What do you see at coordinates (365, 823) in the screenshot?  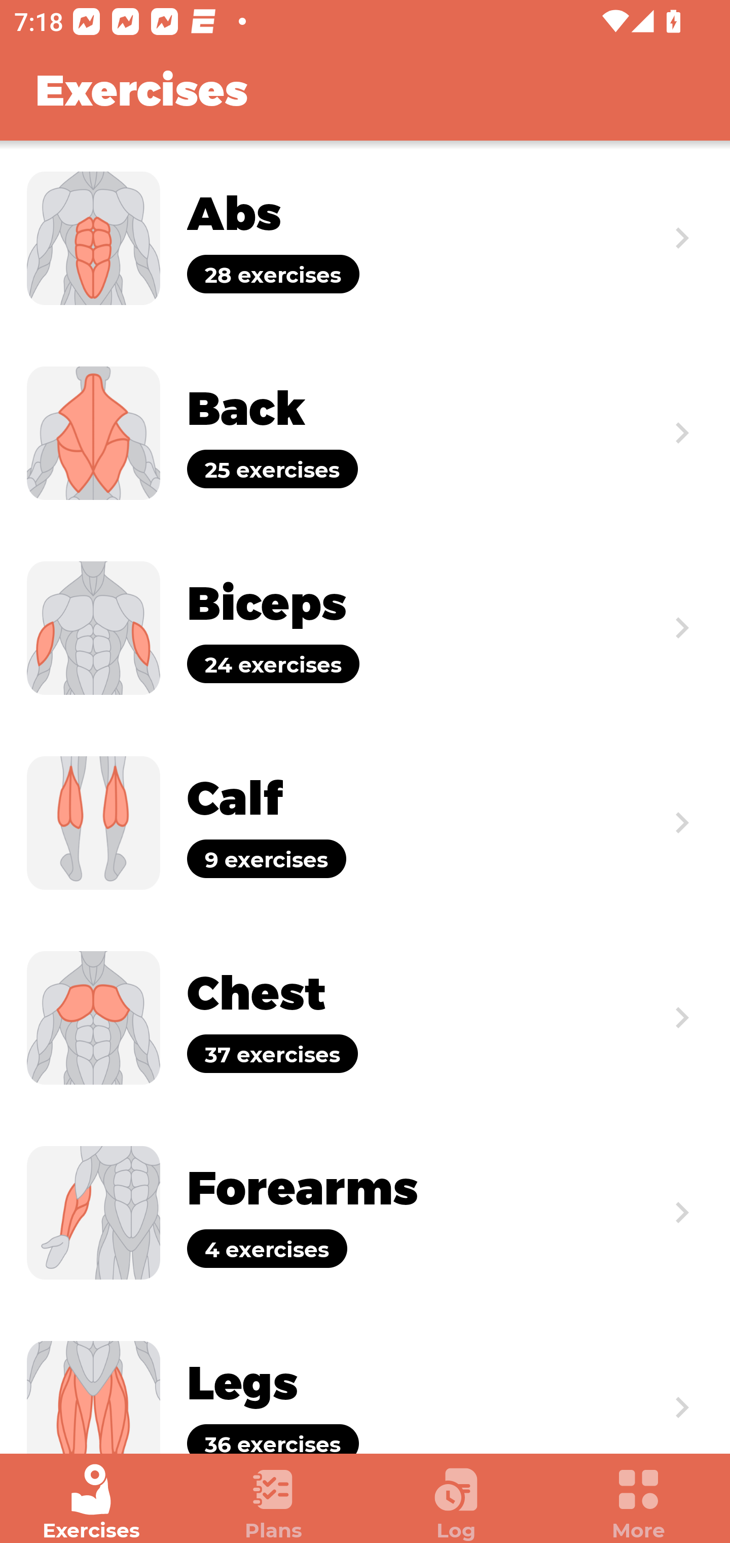 I see `Exercise Calf 9 exercises` at bounding box center [365, 823].